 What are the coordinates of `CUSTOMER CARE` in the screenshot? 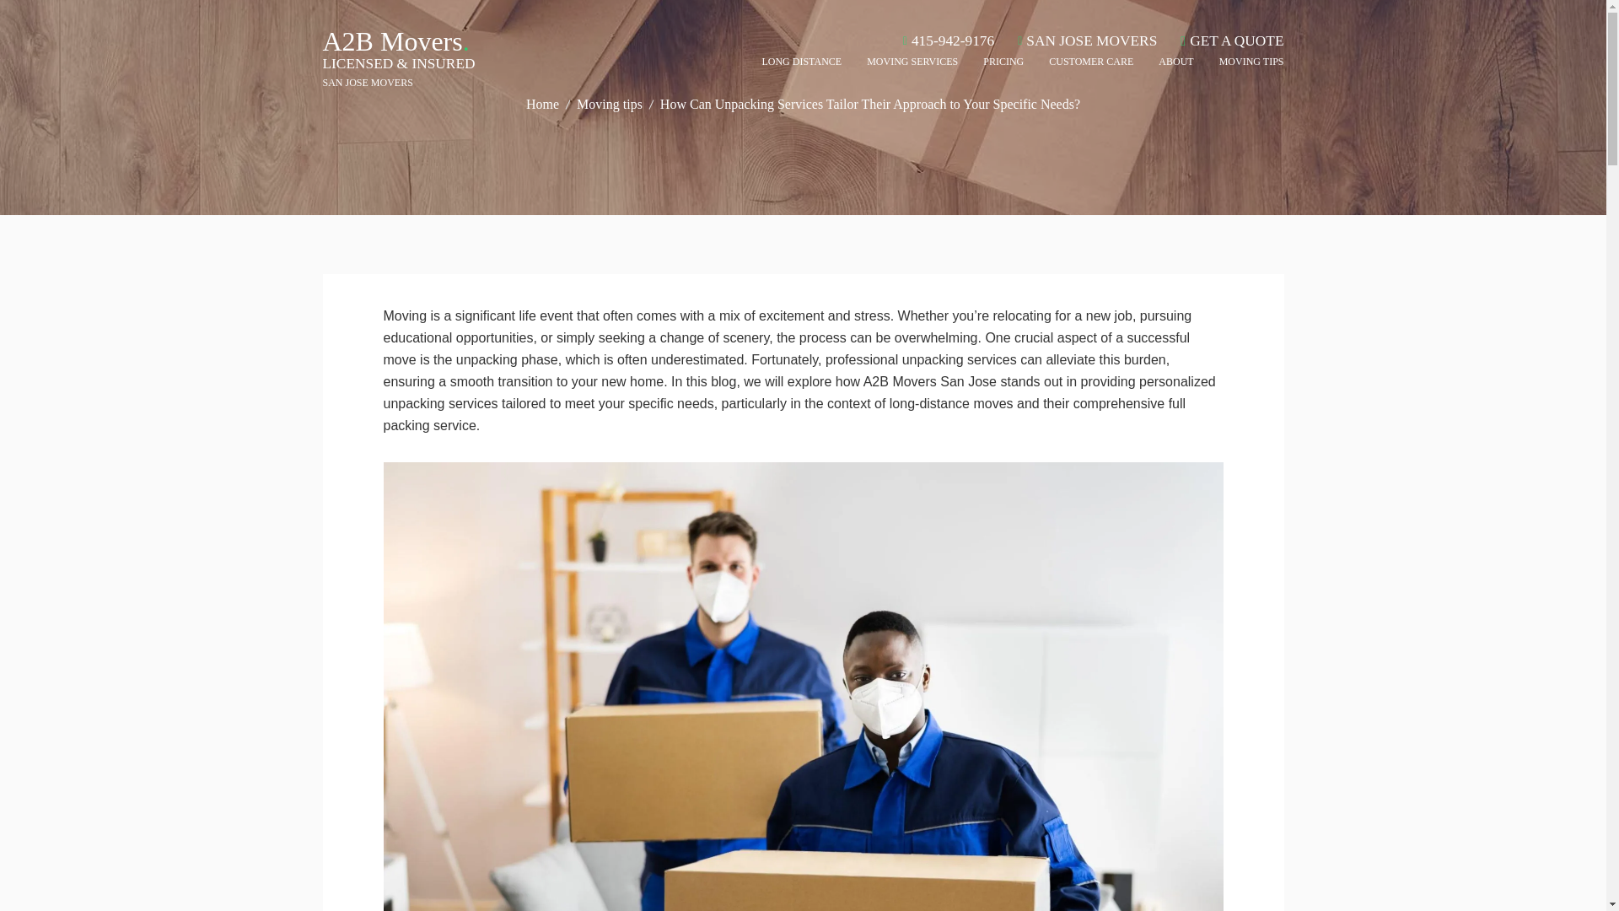 It's located at (1091, 64).